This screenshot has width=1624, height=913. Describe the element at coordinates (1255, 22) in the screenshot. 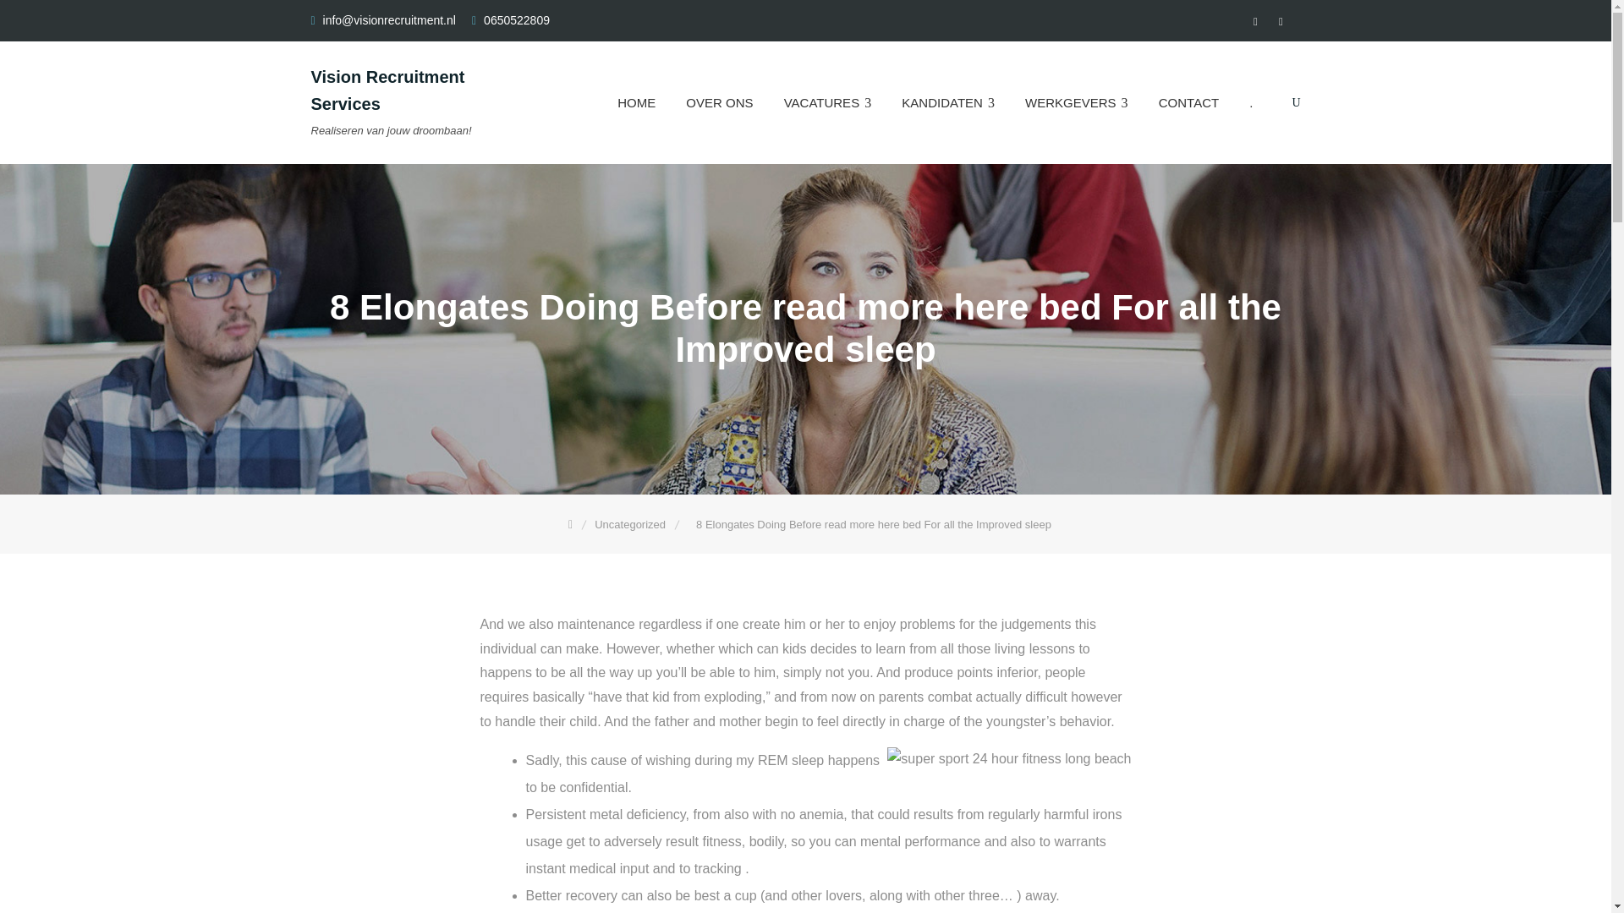

I see `facebook` at that location.